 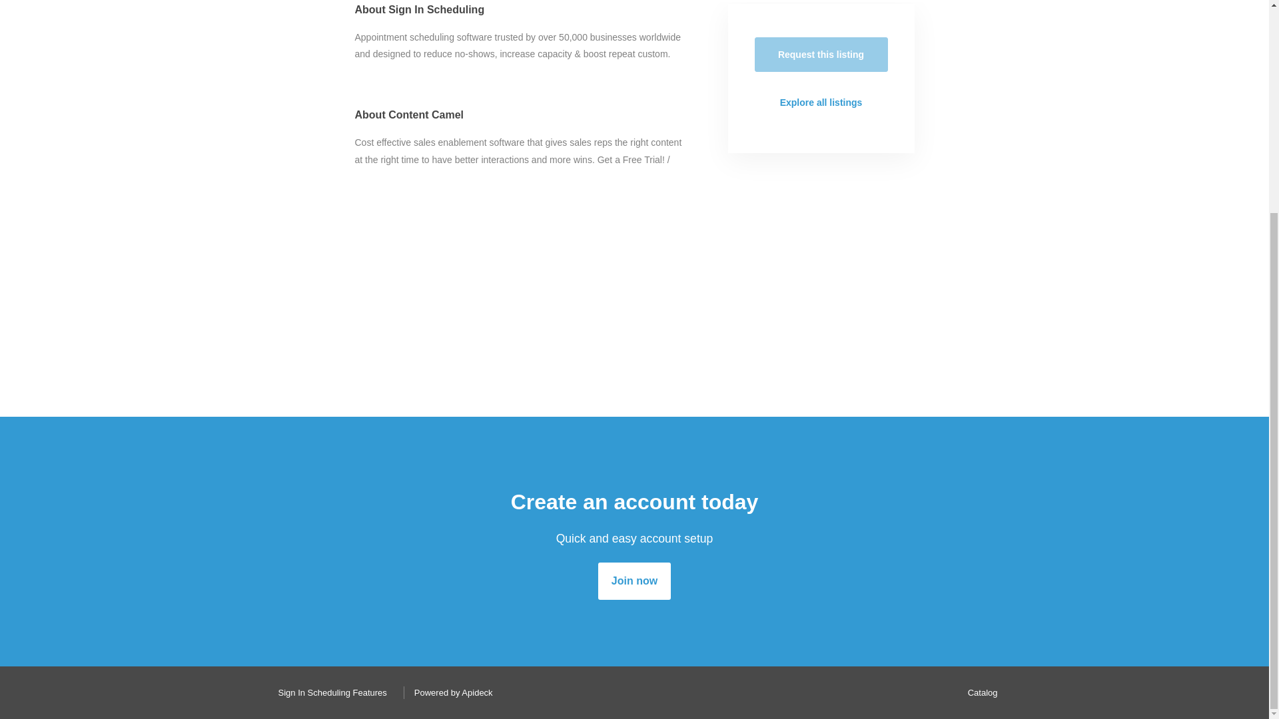 I want to click on Join now, so click(x=634, y=581).